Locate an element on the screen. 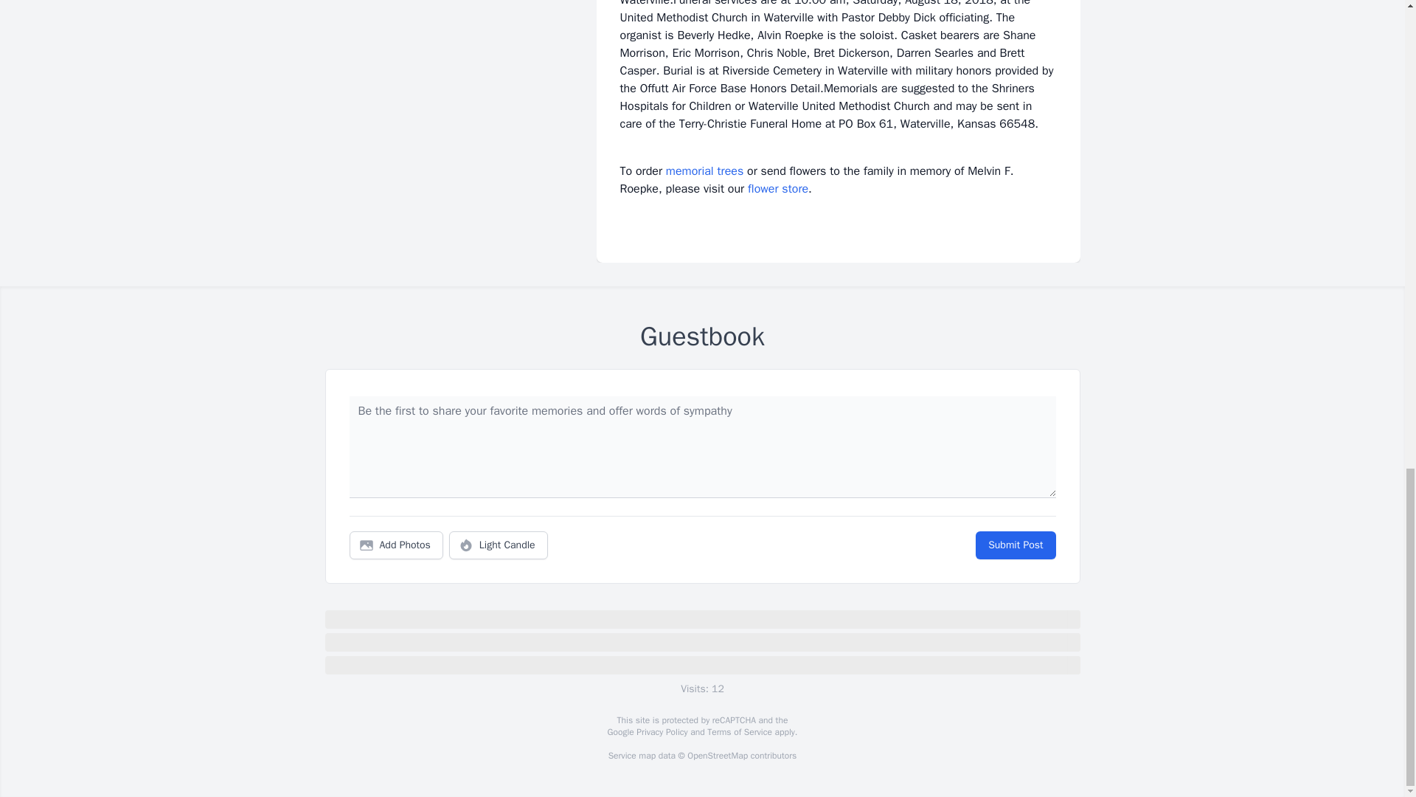  flower store is located at coordinates (777, 189).